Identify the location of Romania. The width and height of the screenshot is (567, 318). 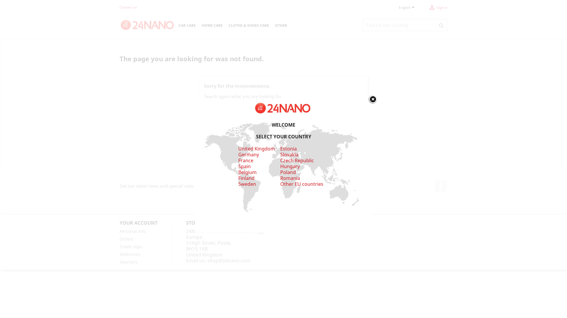
(290, 178).